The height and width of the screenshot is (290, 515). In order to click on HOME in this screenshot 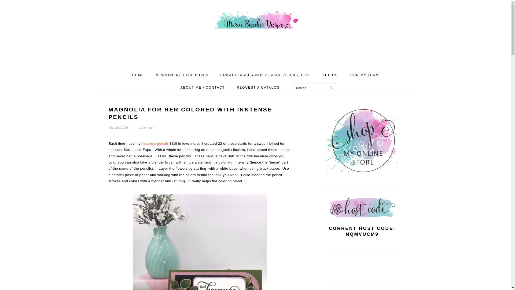, I will do `click(138, 75)`.